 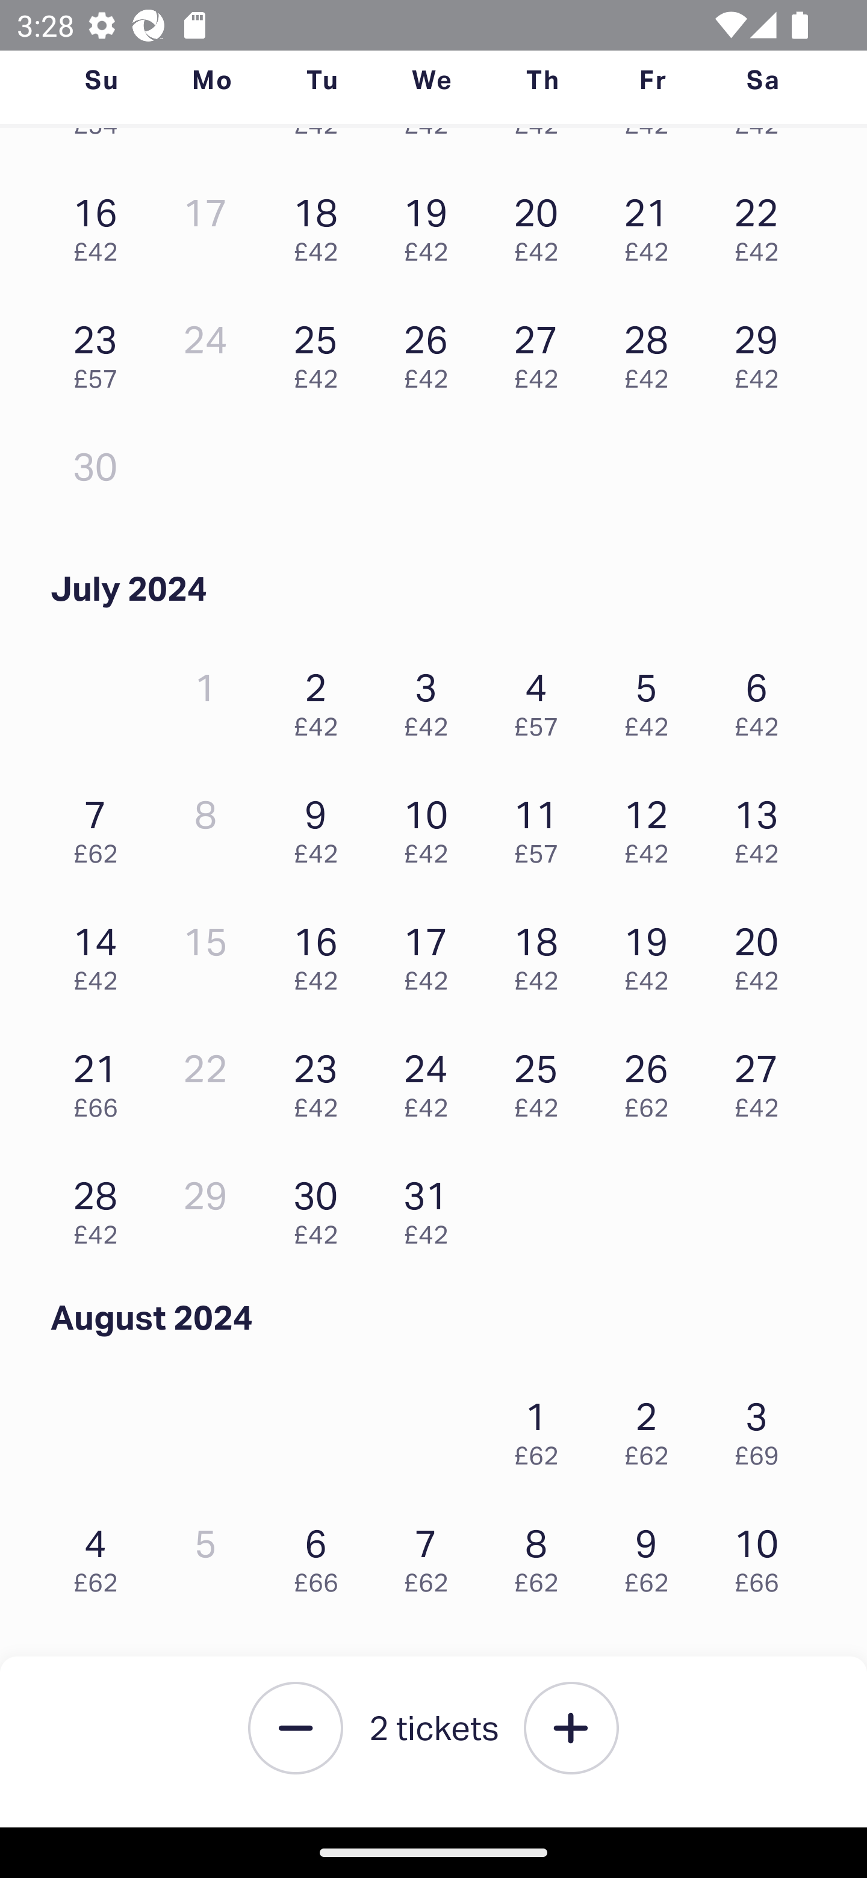 What do you see at coordinates (762, 351) in the screenshot?
I see `29 £42` at bounding box center [762, 351].